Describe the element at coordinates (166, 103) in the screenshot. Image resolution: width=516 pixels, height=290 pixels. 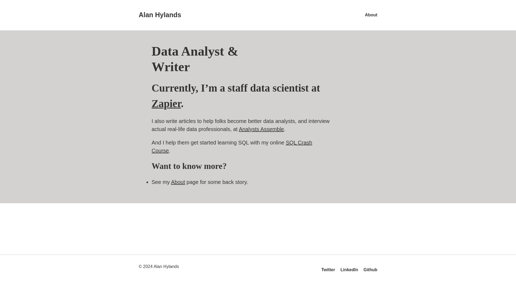
I see `Zapier` at that location.